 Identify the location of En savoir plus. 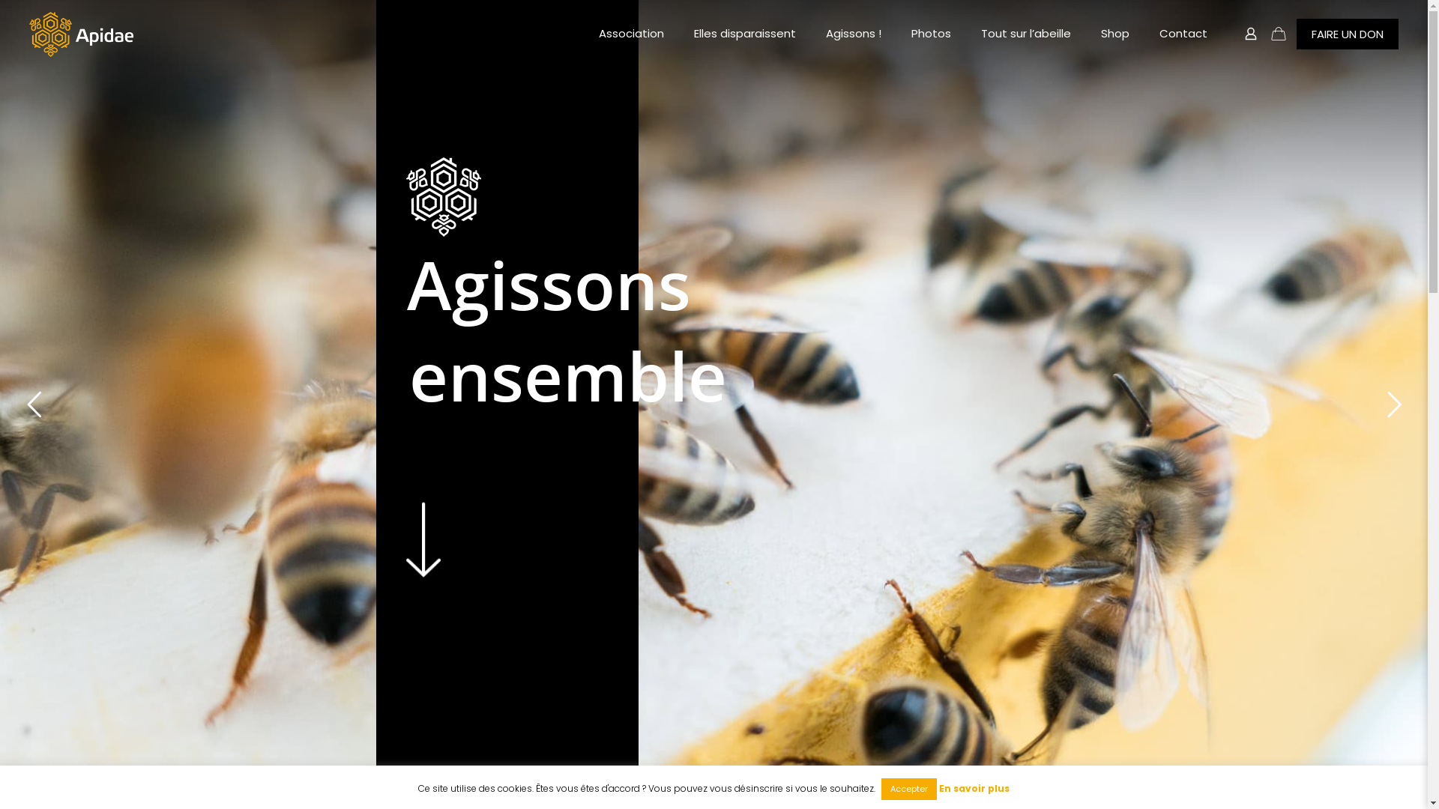
(974, 789).